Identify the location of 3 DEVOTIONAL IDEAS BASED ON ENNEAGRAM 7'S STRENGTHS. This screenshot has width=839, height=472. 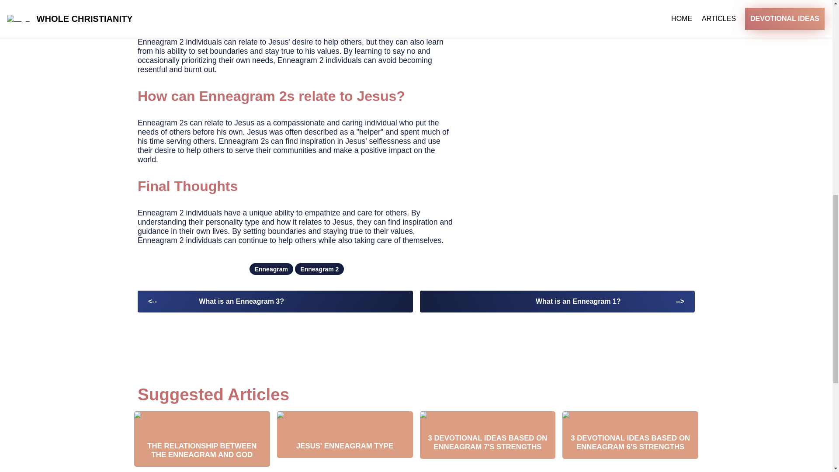
(488, 435).